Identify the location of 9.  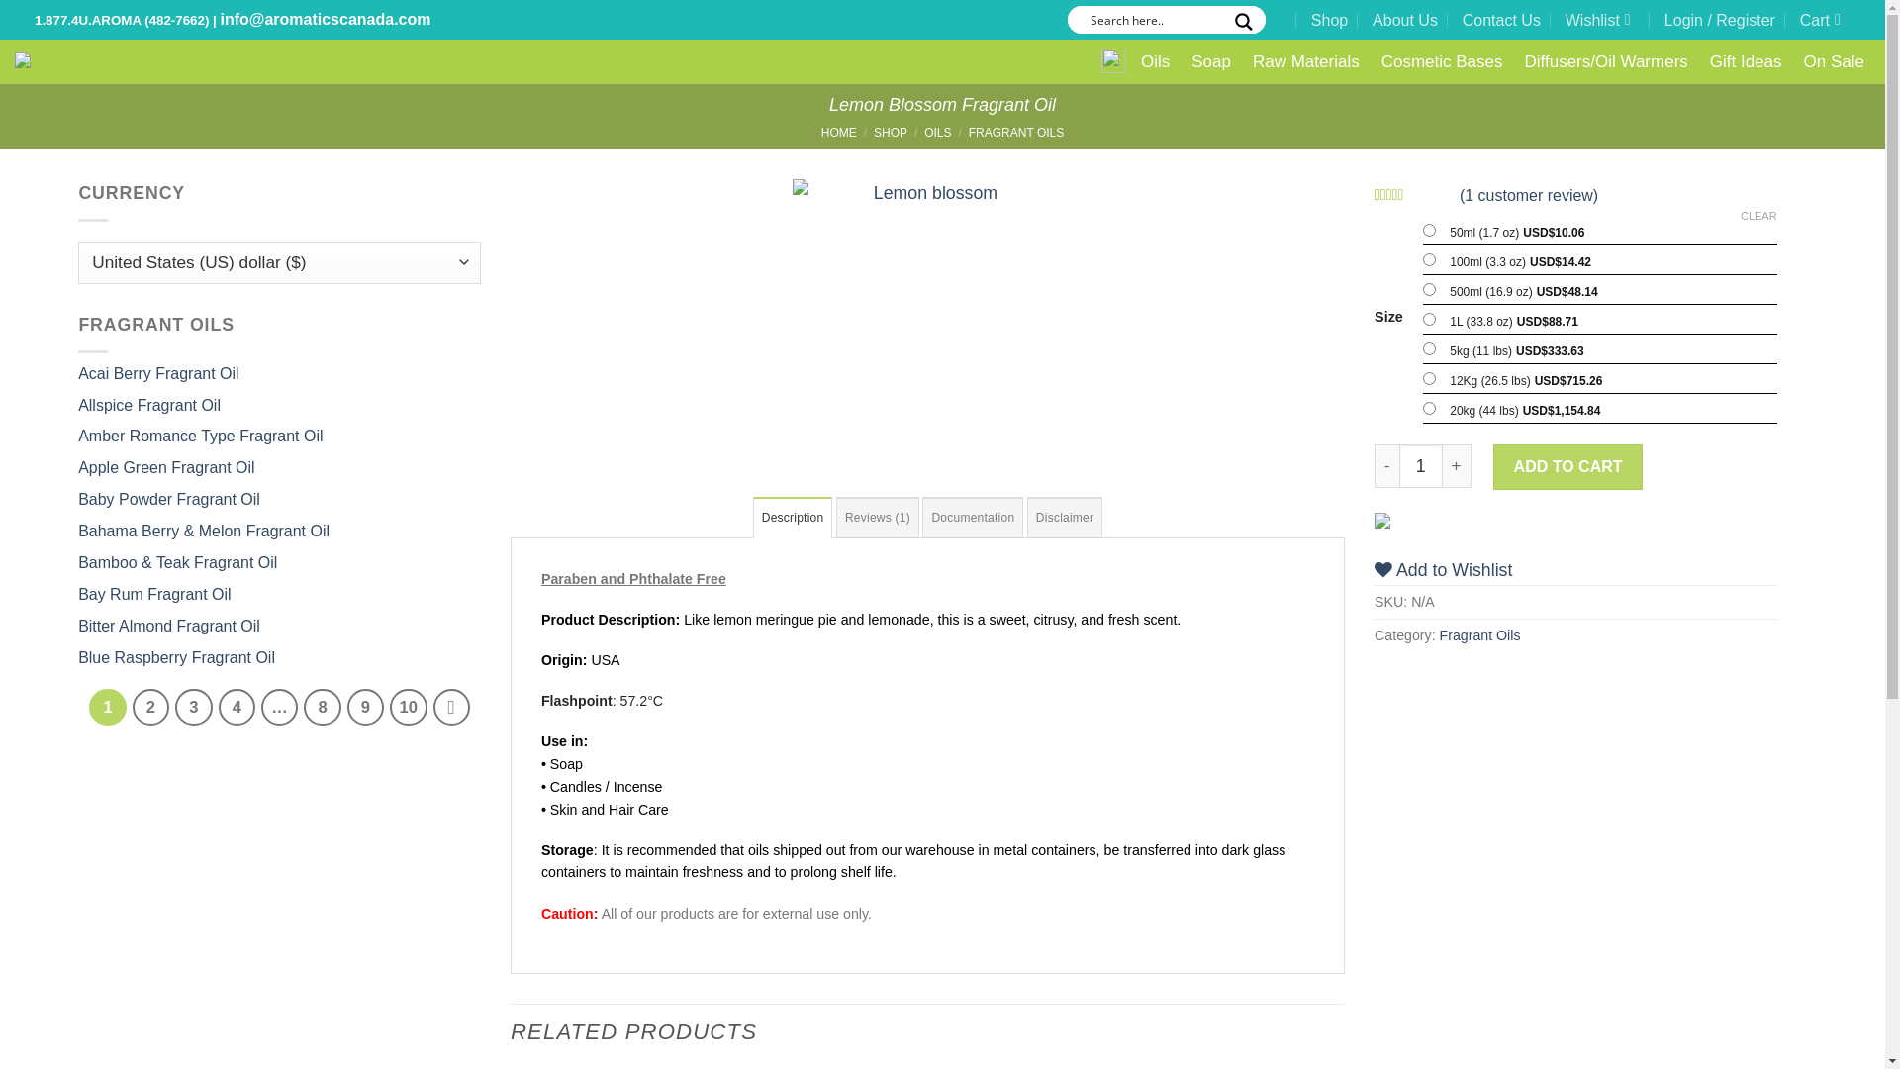
(366, 707).